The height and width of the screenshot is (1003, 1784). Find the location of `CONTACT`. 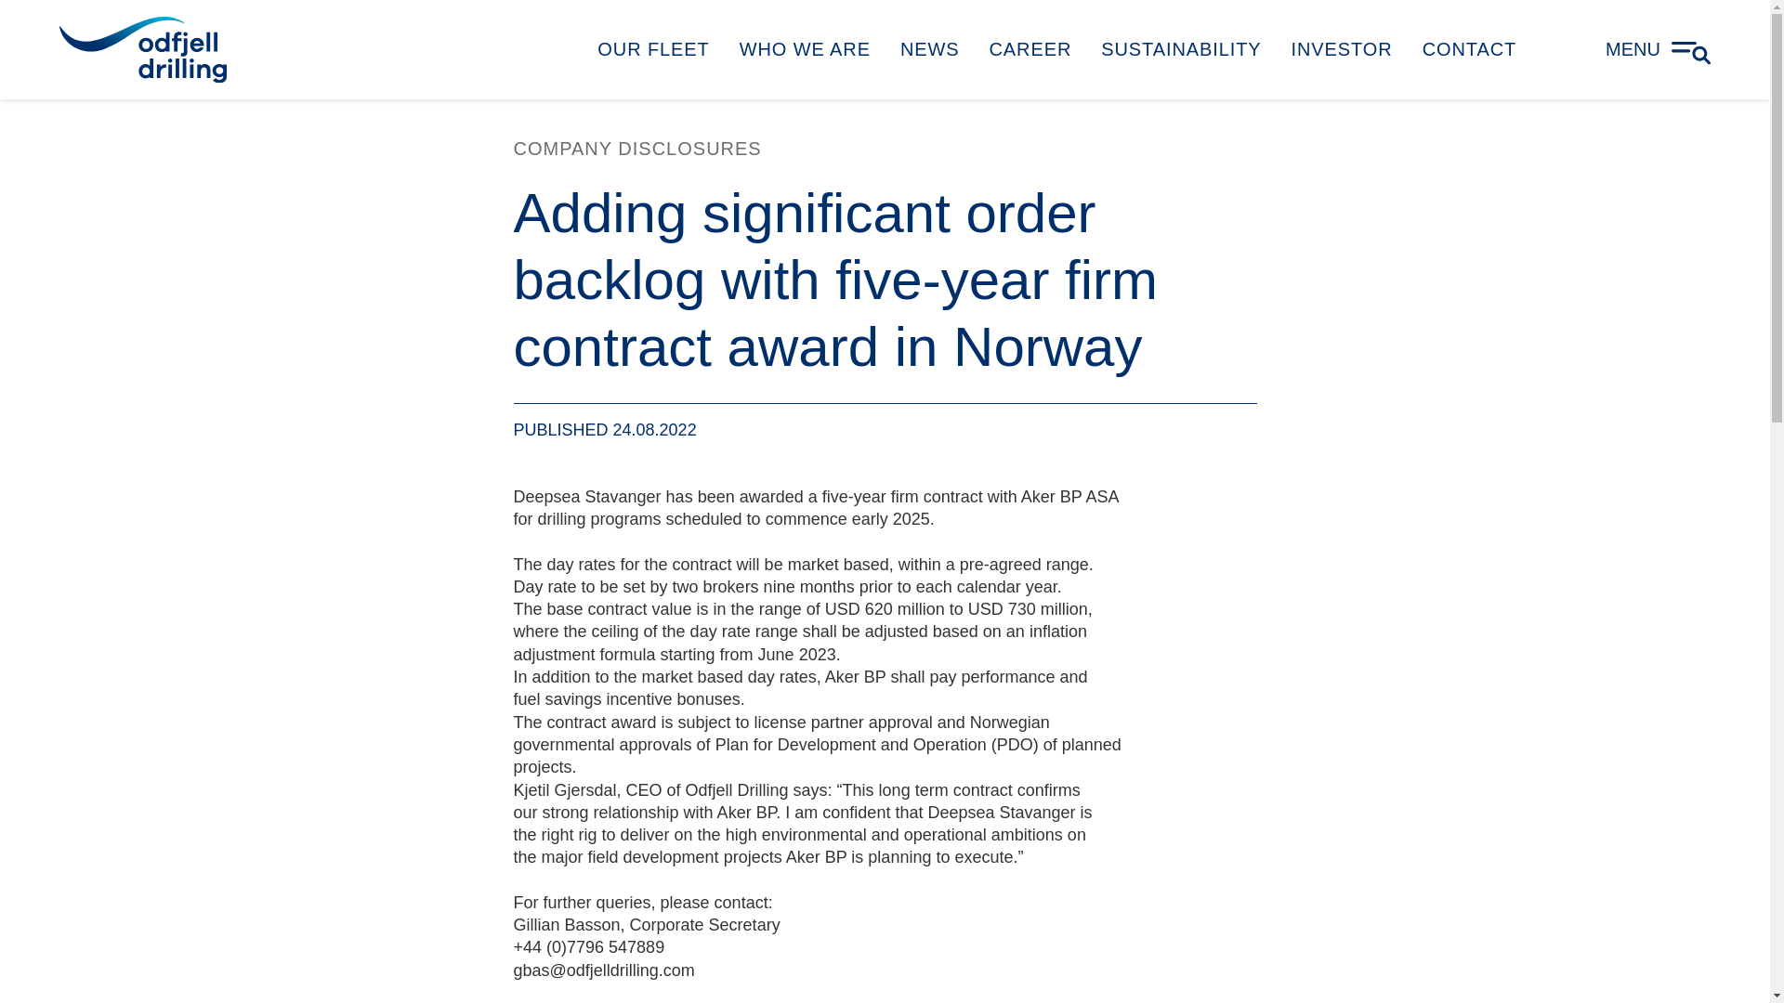

CONTACT is located at coordinates (1468, 49).